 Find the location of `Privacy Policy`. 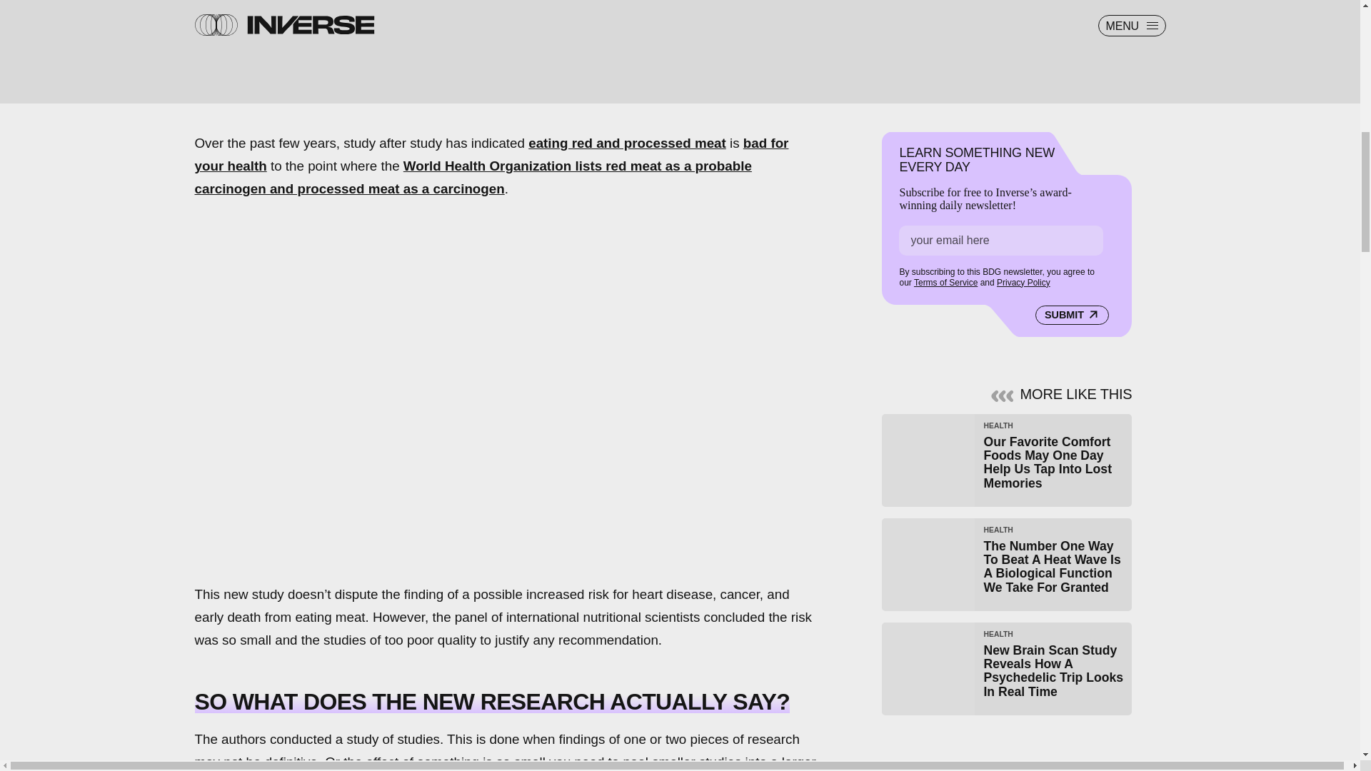

Privacy Policy is located at coordinates (1023, 282).